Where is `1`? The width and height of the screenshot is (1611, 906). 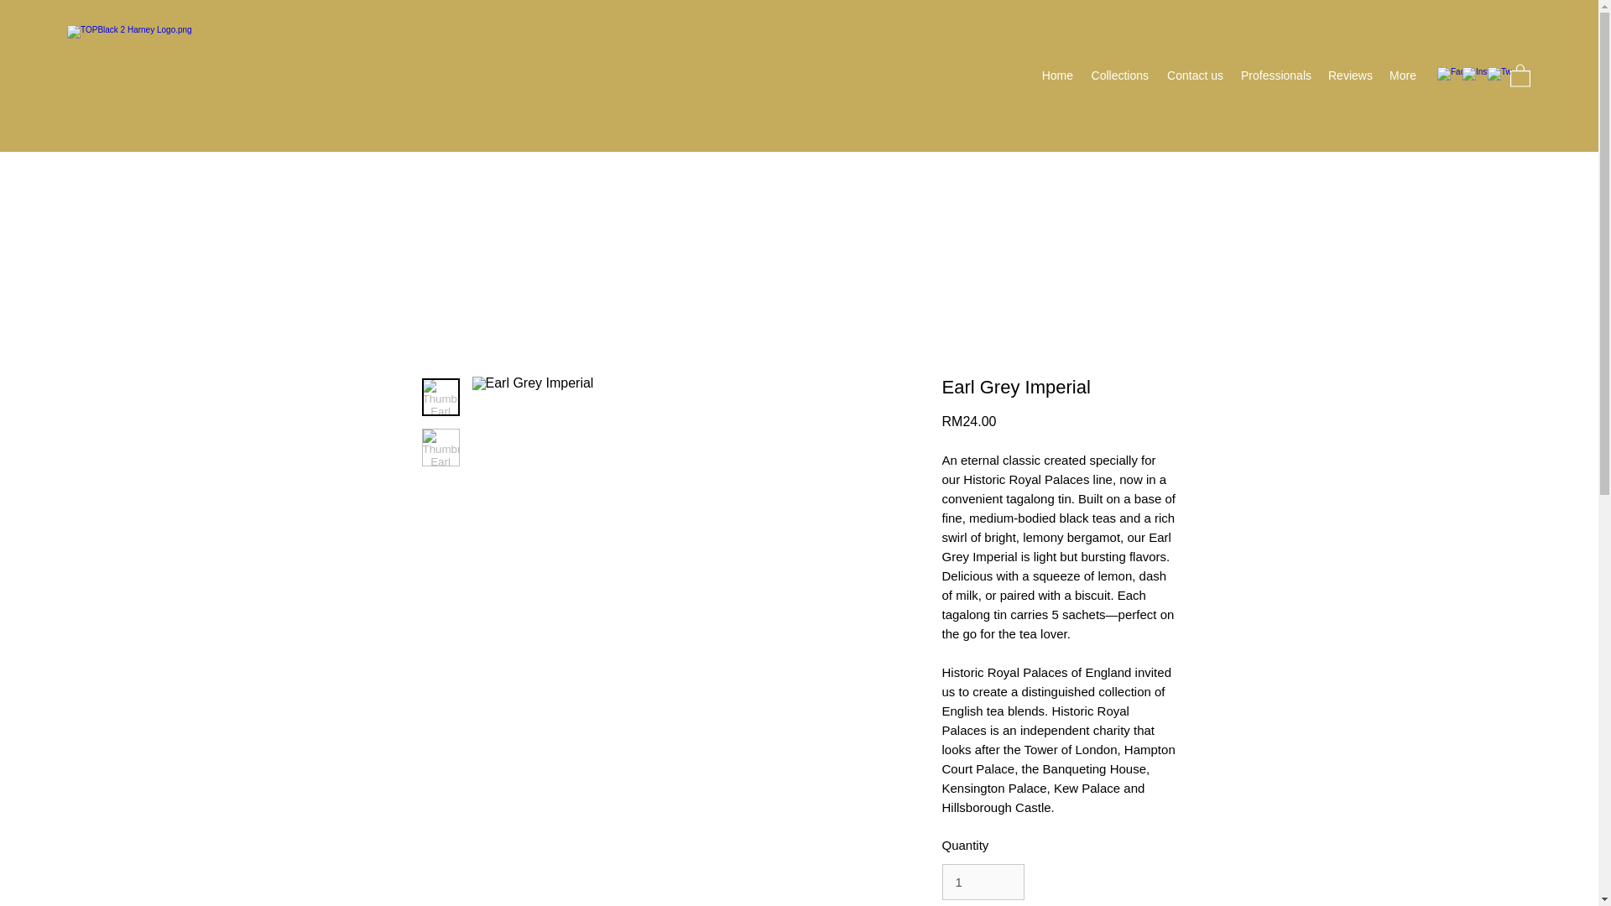
1 is located at coordinates (982, 883).